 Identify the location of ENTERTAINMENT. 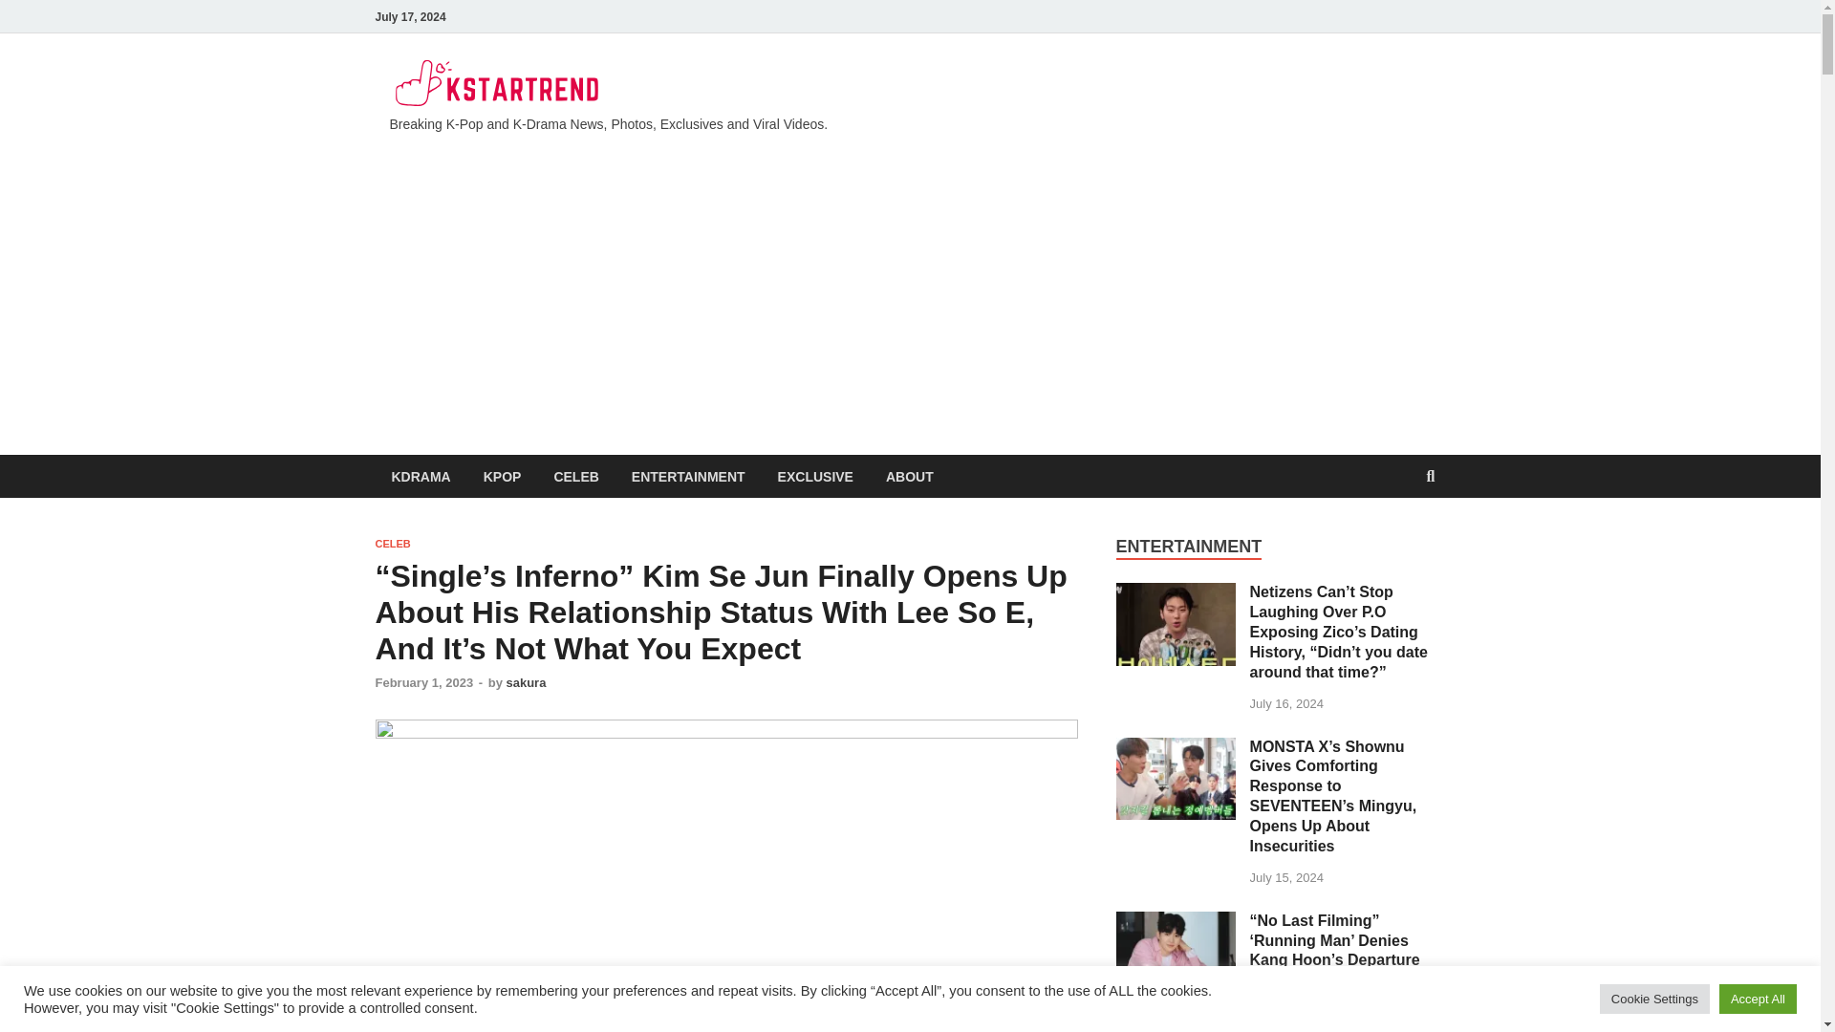
(688, 476).